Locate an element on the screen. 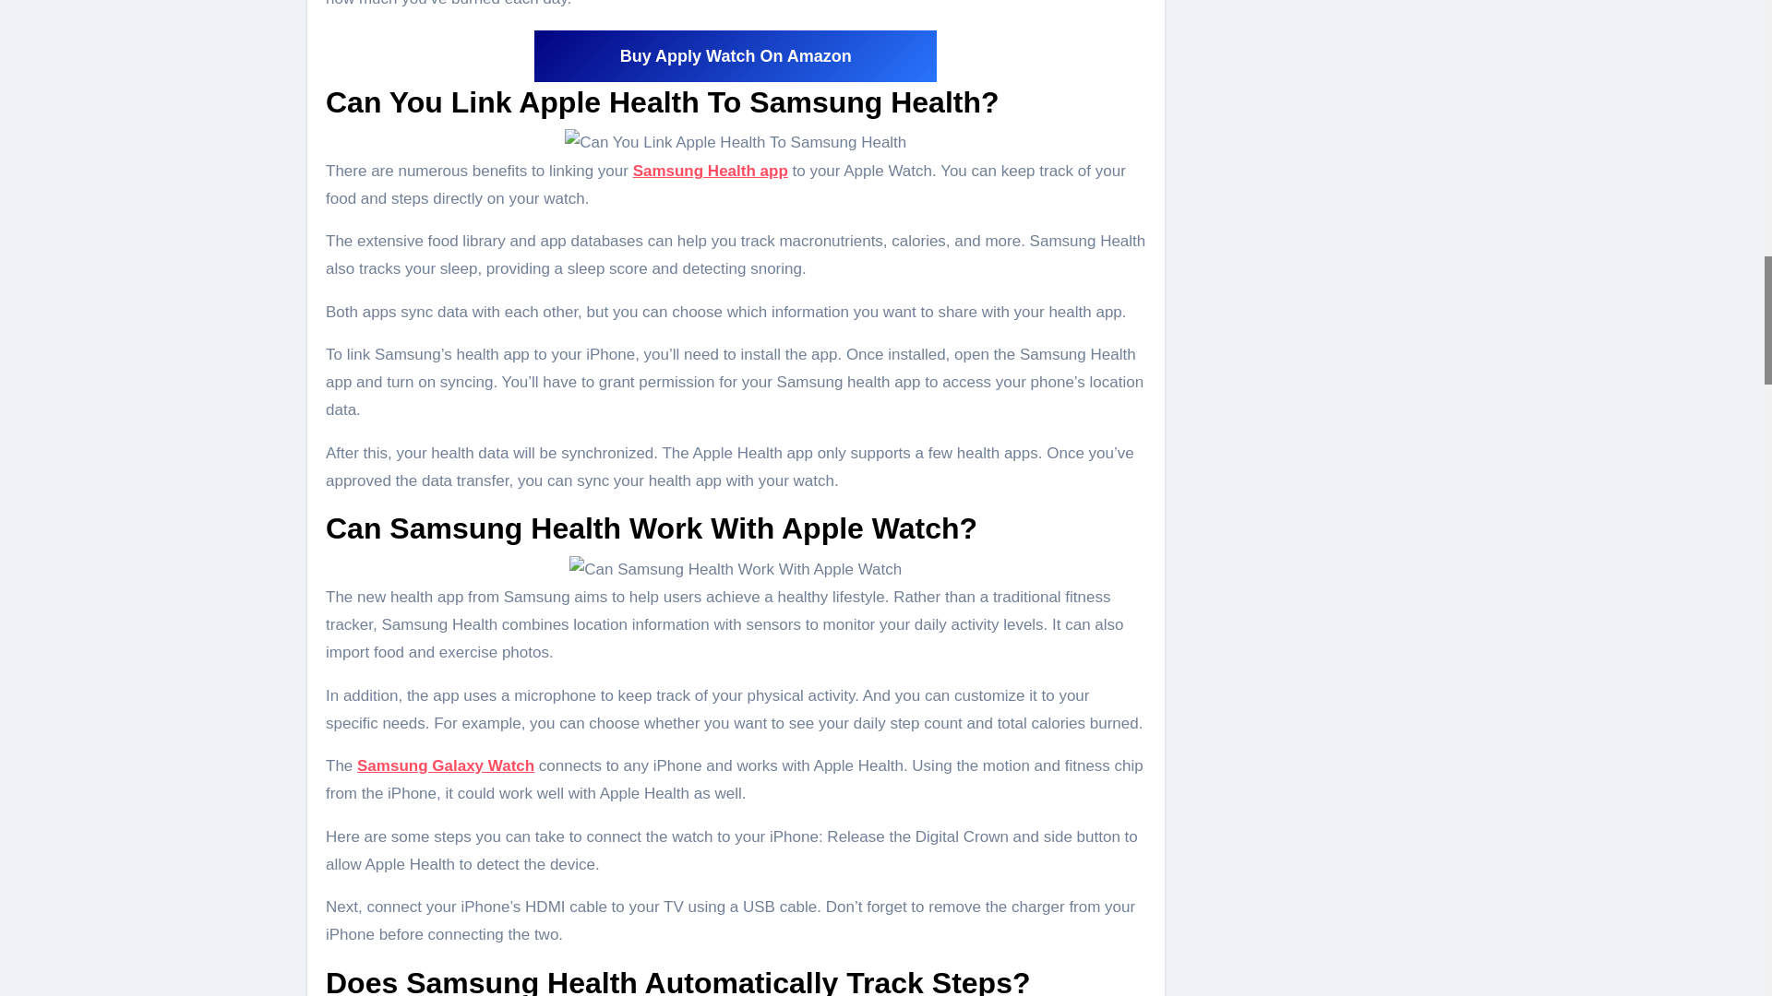 This screenshot has height=996, width=1772. Buy Apply Watch On Amazon is located at coordinates (736, 55).